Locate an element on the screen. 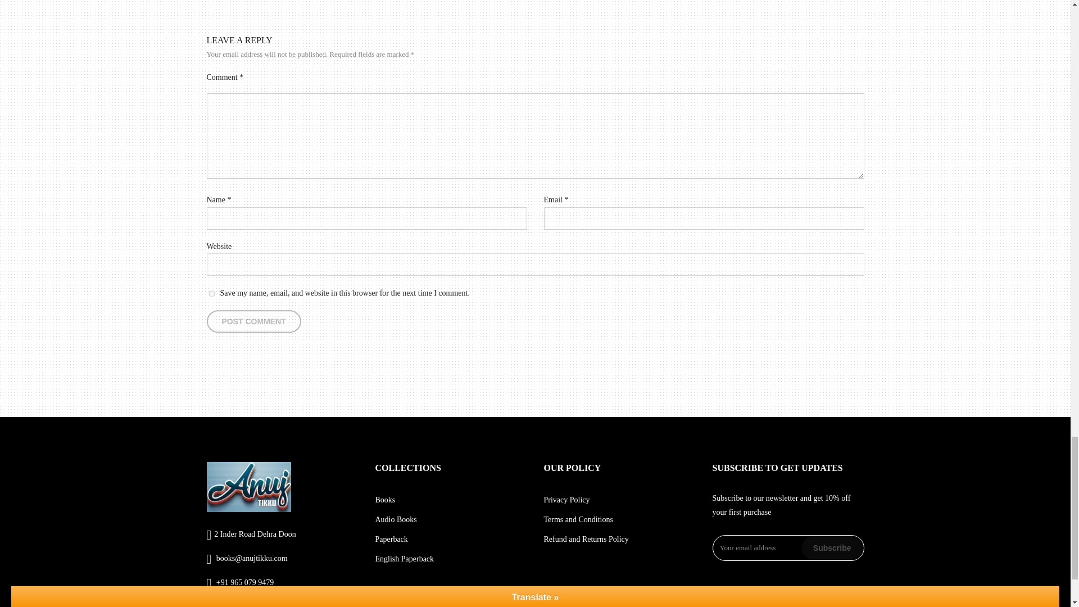  Facebook is located at coordinates (210, 605).